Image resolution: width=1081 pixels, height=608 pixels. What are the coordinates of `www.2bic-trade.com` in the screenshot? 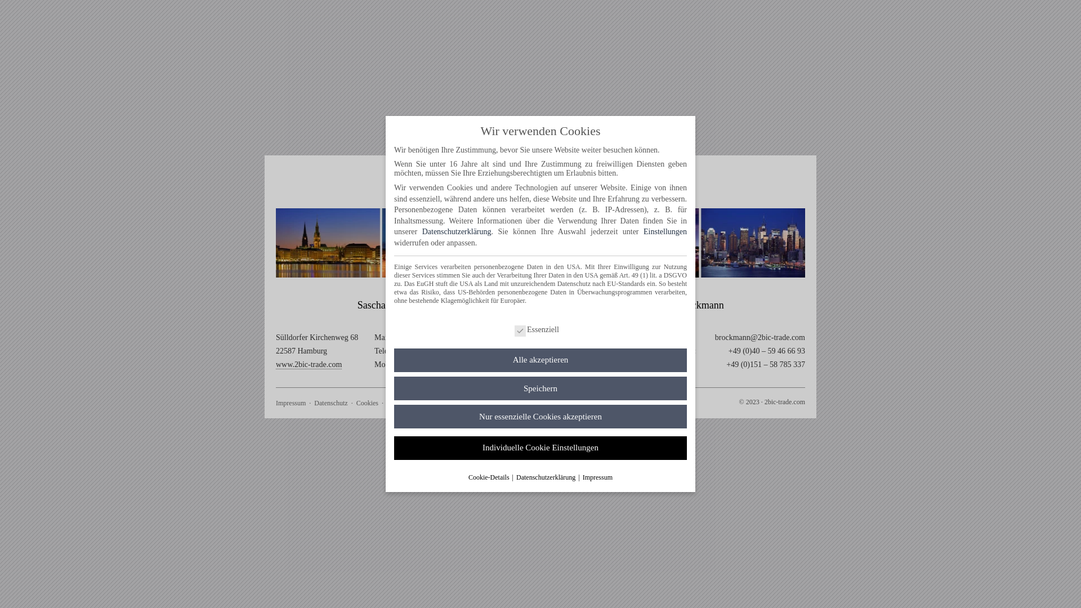 It's located at (605, 365).